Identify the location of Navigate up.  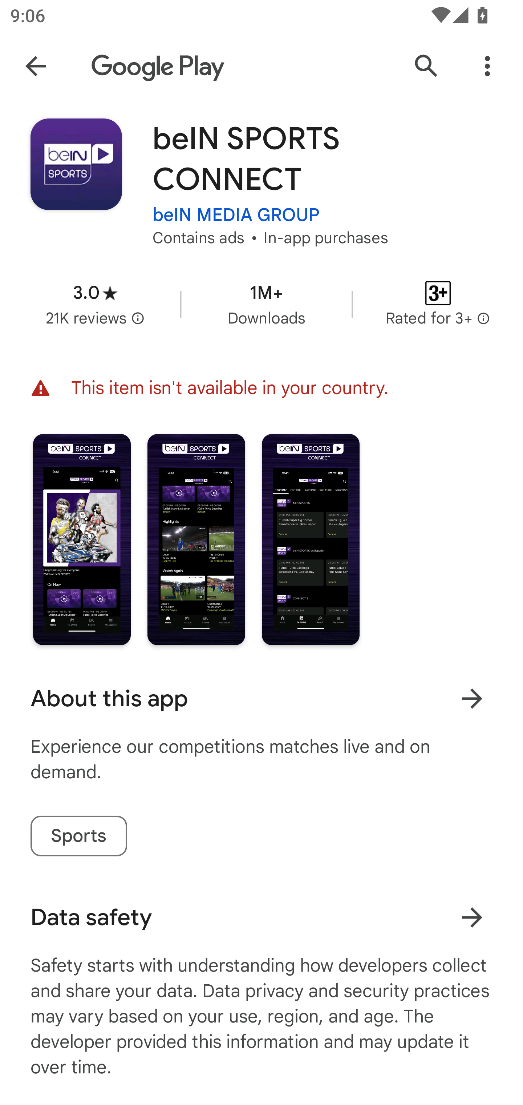
(36, 66).